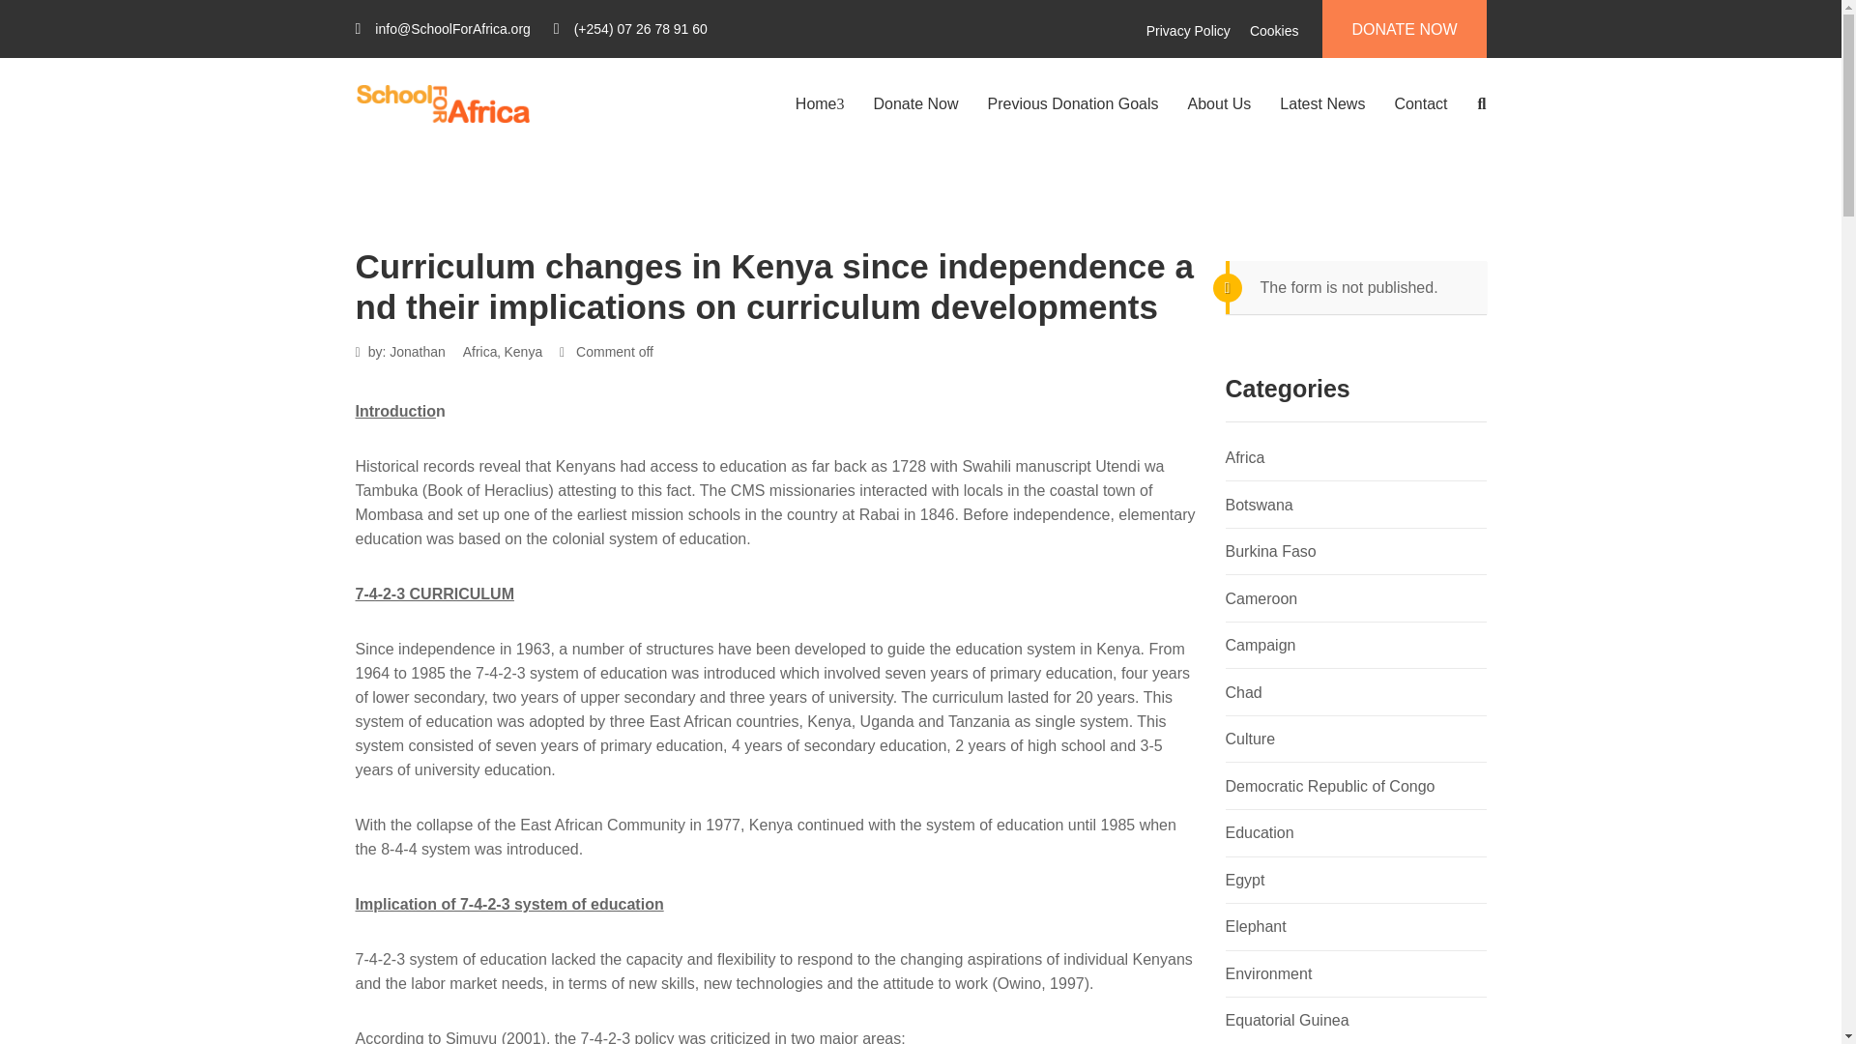  What do you see at coordinates (1322, 104) in the screenshot?
I see `Latest News` at bounding box center [1322, 104].